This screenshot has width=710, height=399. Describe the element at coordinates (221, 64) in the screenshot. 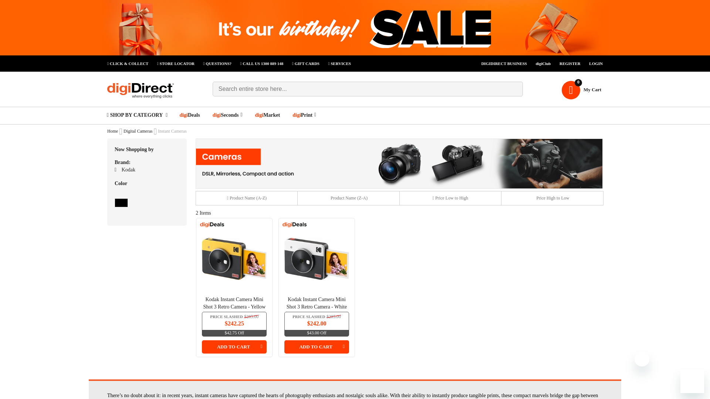

I see `FAQ` at that location.